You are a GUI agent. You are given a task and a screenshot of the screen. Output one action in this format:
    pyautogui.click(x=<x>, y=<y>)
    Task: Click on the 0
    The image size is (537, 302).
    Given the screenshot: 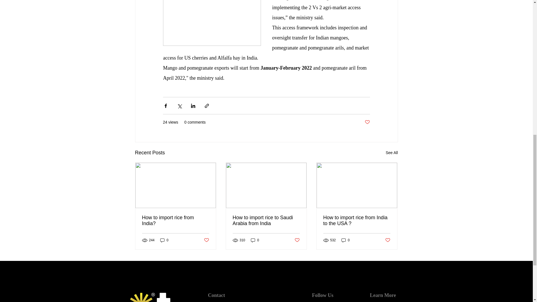 What is the action you would take?
    pyautogui.click(x=164, y=240)
    